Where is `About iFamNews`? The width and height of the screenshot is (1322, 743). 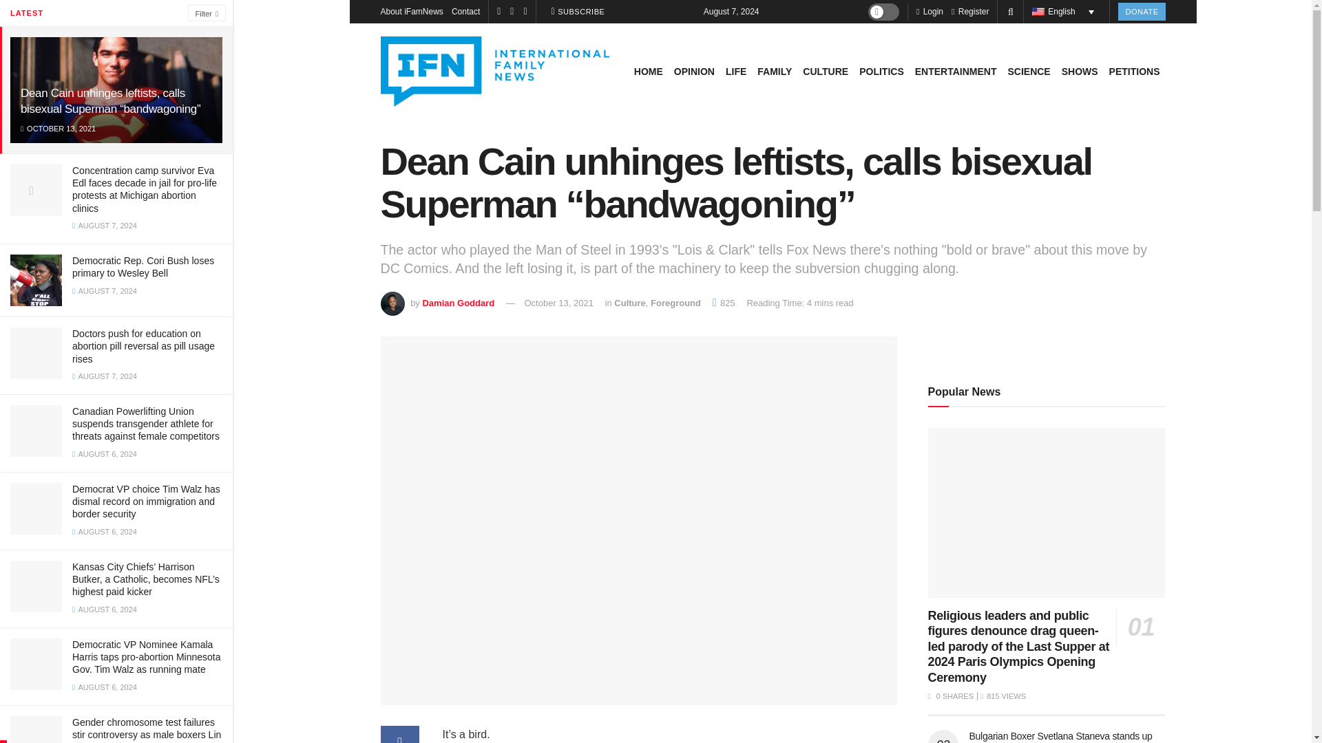 About iFamNews is located at coordinates (412, 11).